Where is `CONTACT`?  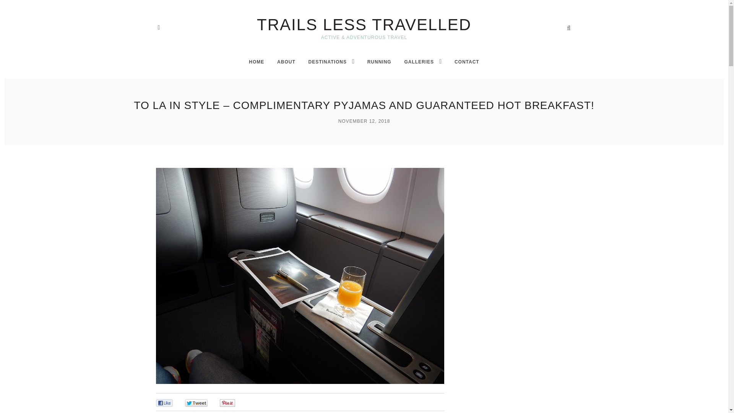 CONTACT is located at coordinates (466, 62).